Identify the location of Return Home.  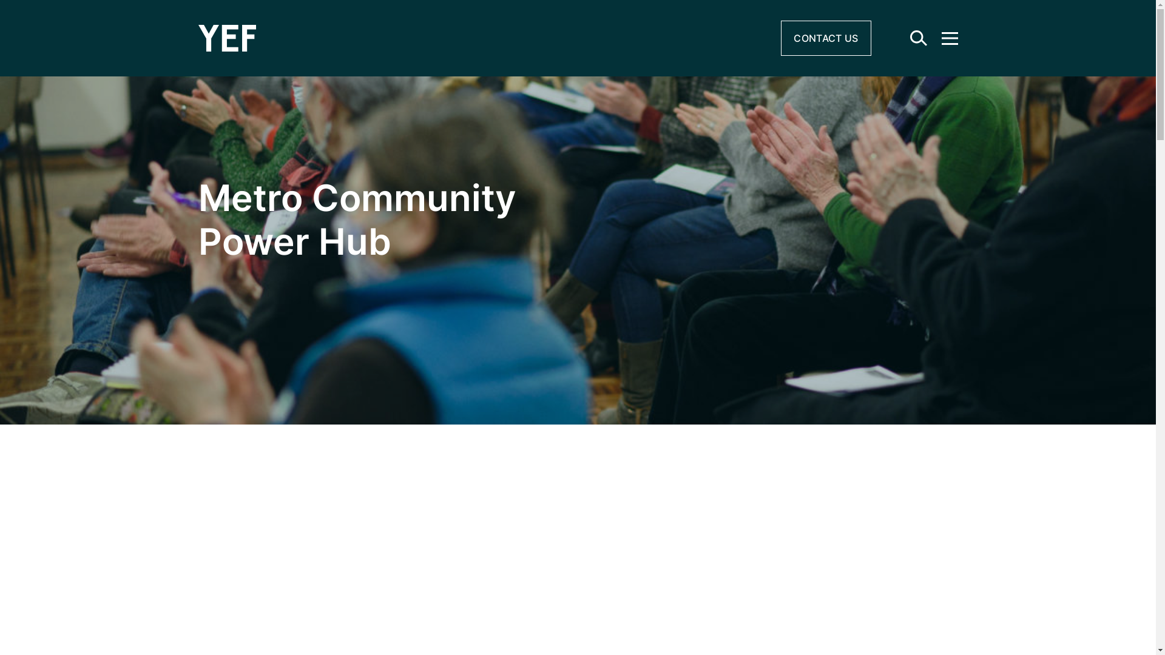
(414, 38).